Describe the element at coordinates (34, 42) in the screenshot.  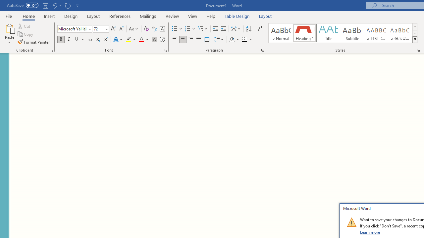
I see `Format Painter` at that location.